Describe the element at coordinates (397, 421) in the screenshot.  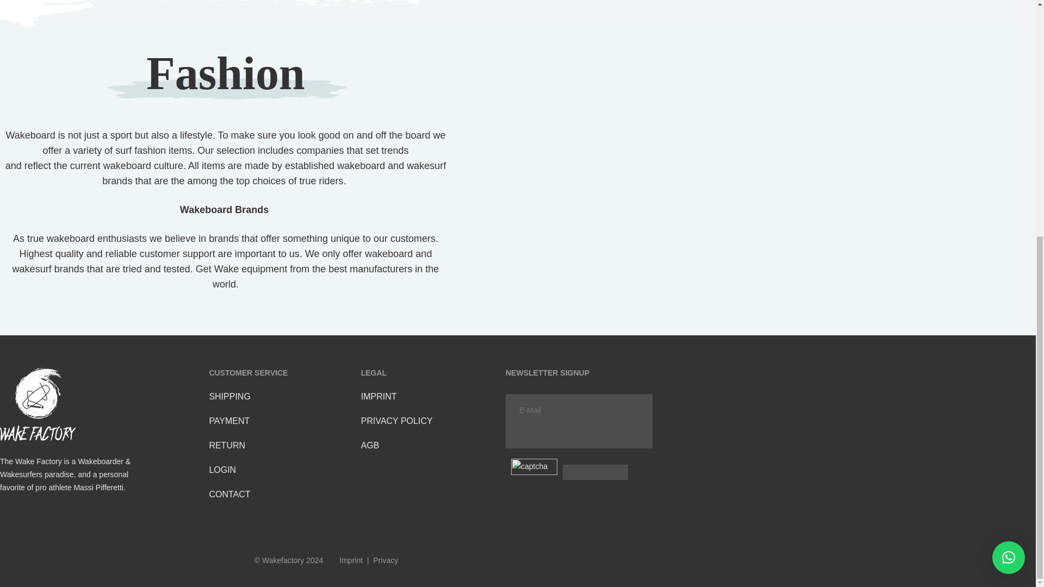
I see `PRIVACY POLICY` at that location.